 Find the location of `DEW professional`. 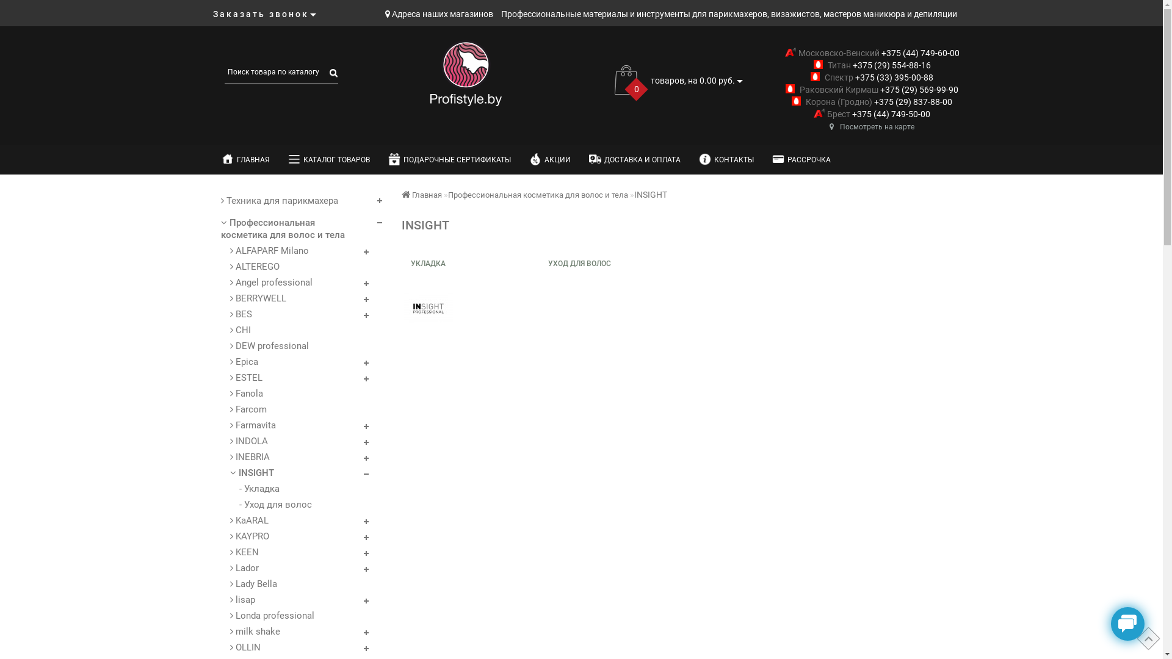

DEW professional is located at coordinates (293, 346).